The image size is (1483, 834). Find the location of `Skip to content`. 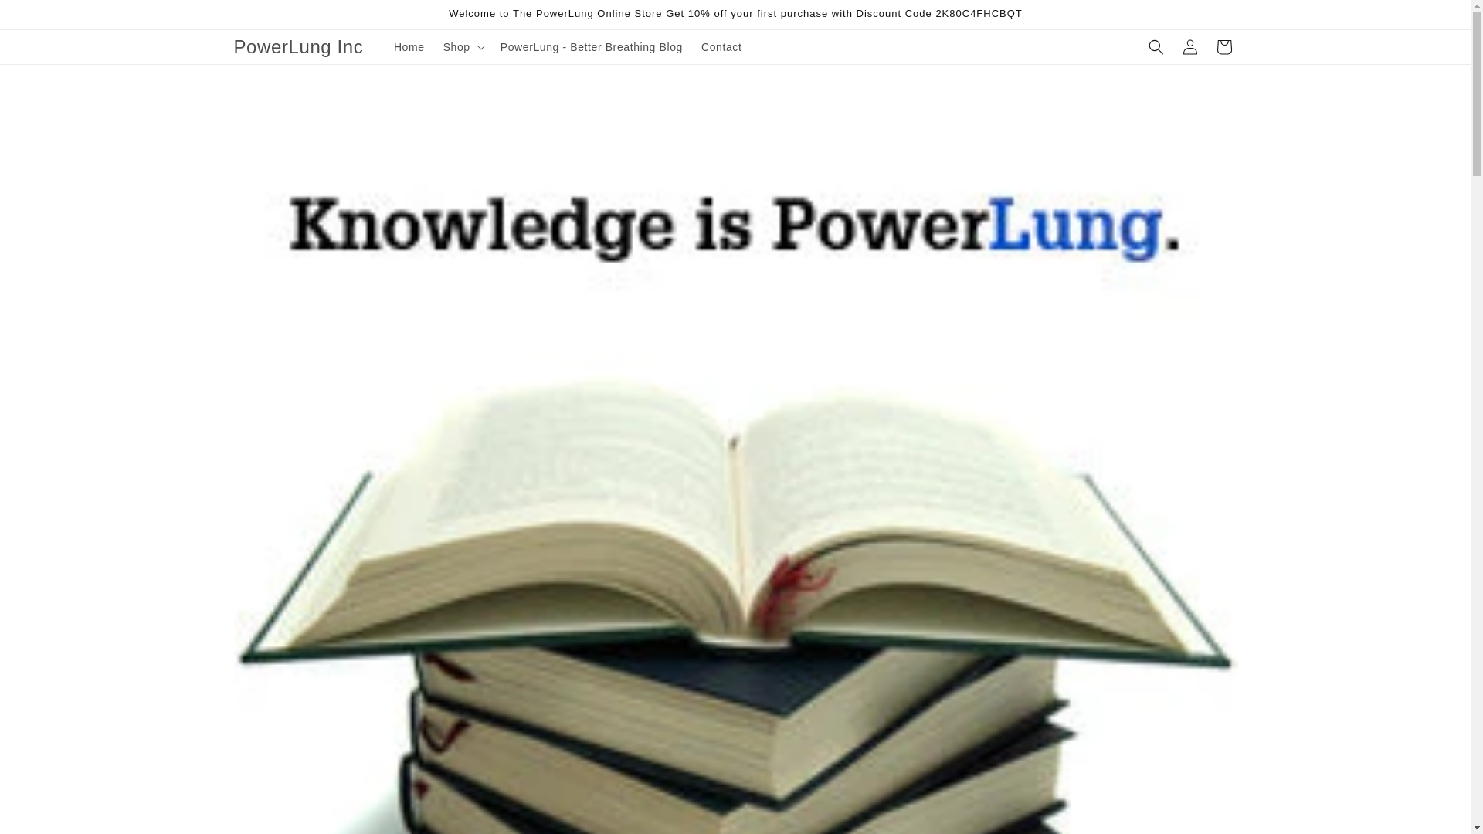

Skip to content is located at coordinates (46, 18).